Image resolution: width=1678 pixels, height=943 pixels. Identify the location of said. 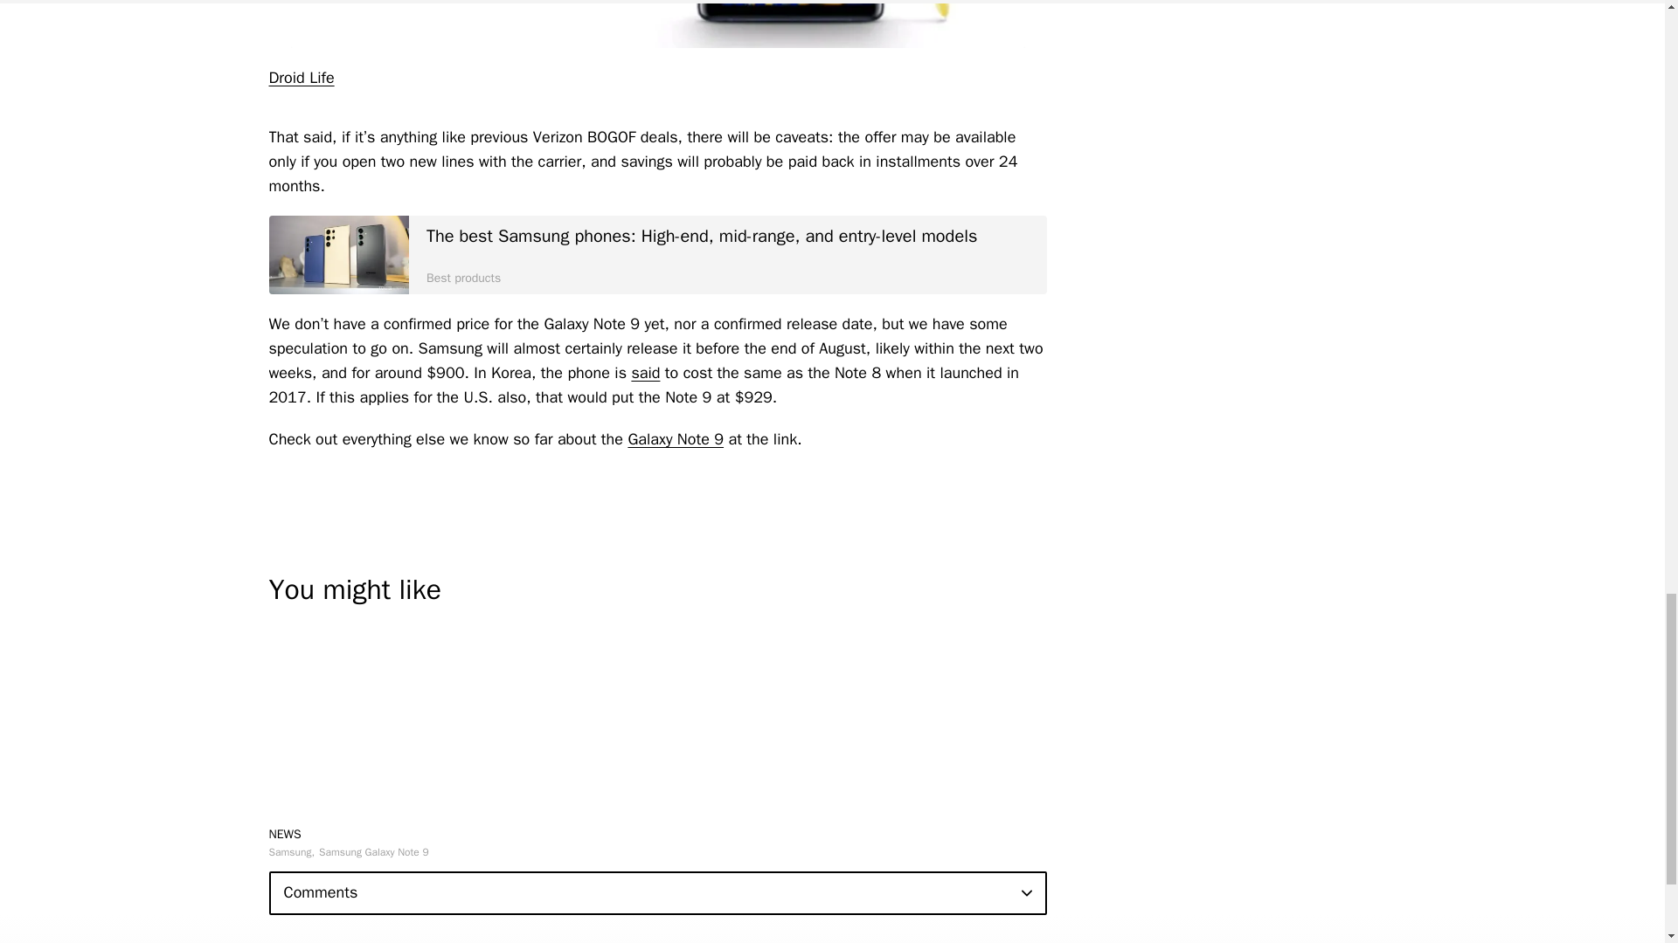
(645, 372).